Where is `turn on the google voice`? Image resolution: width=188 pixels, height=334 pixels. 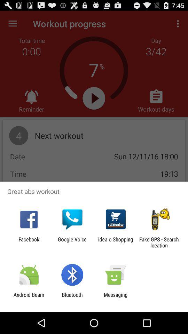
turn on the google voice is located at coordinates (72, 242).